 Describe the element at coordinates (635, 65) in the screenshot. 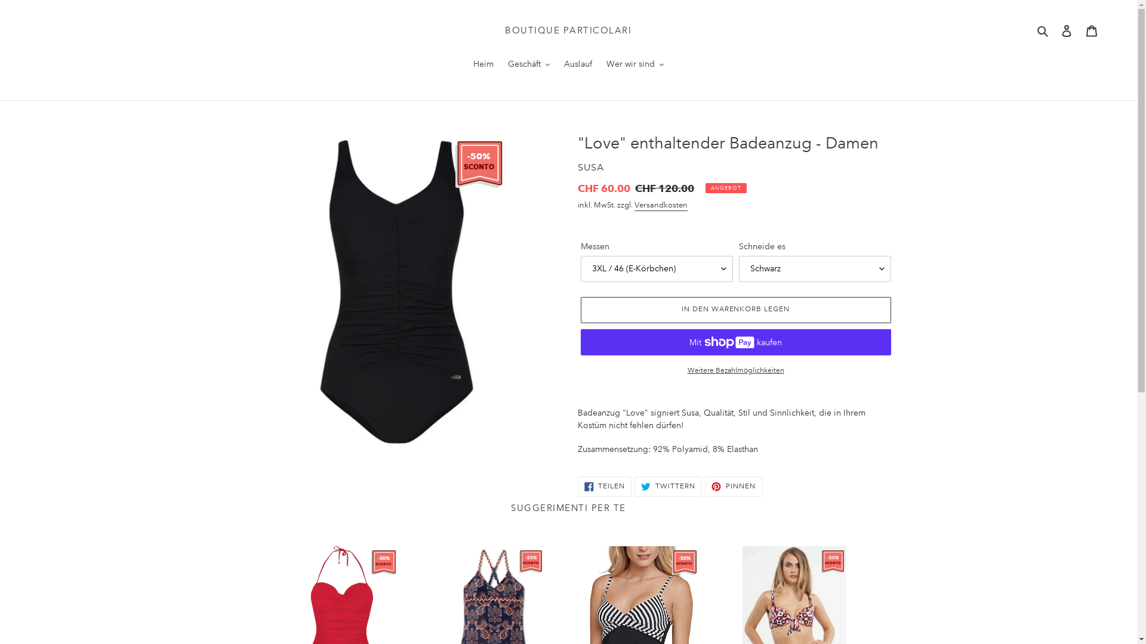

I see `Wer wir sind` at that location.